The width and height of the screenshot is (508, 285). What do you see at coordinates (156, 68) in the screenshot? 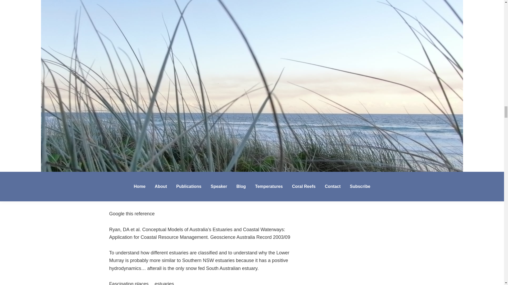
I see `April 14, 2012 at 8:30 pm` at bounding box center [156, 68].